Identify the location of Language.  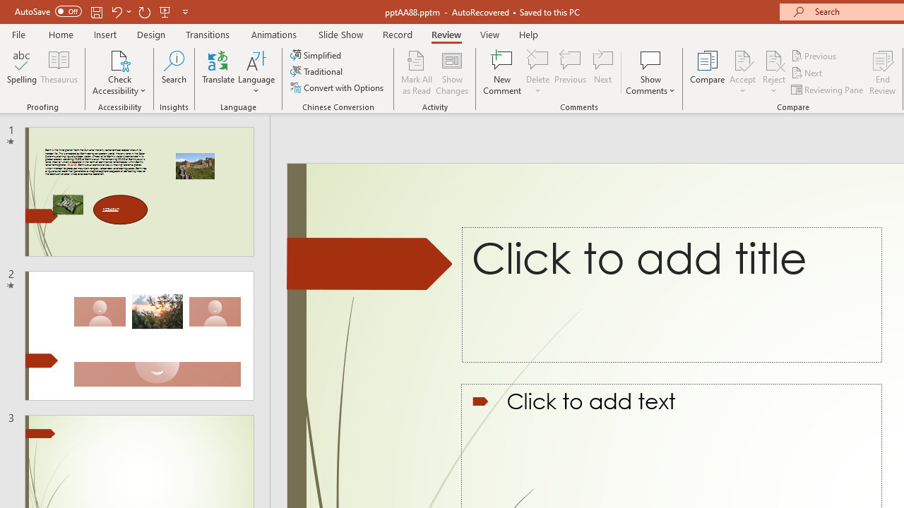
(256, 72).